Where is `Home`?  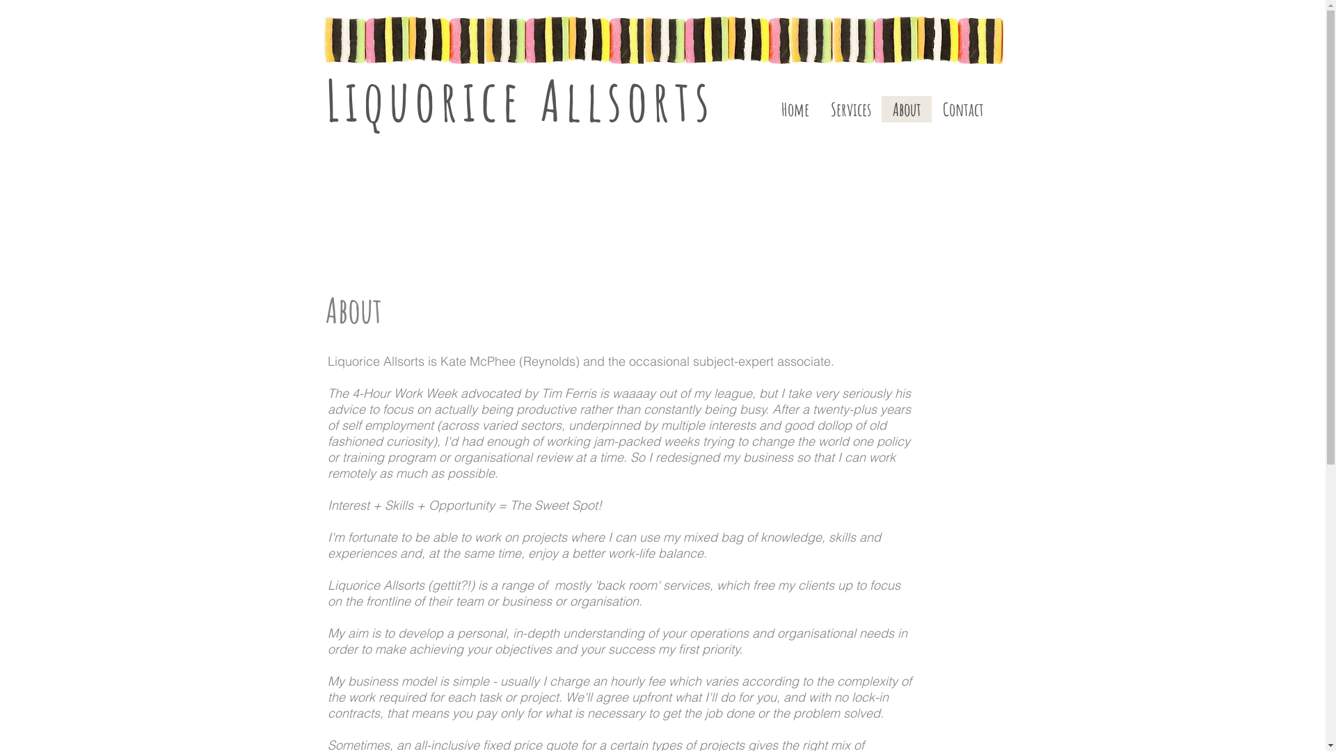
Home is located at coordinates (795, 109).